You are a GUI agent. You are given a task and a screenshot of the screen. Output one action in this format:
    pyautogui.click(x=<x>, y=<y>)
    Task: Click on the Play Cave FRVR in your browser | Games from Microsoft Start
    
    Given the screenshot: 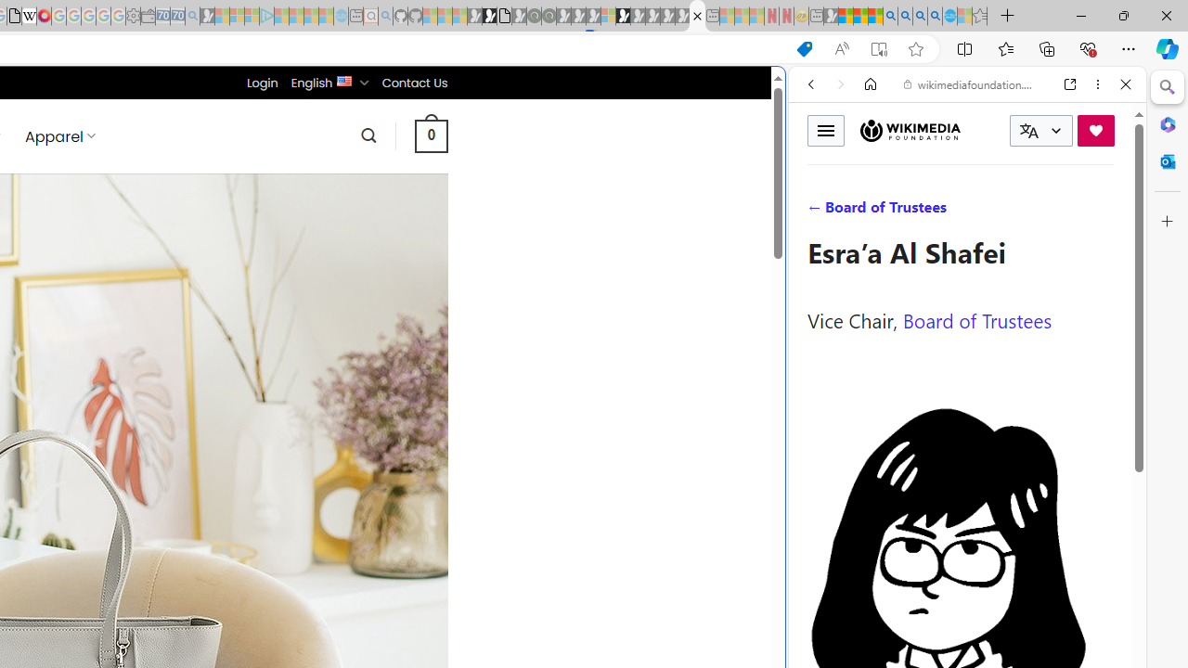 What is the action you would take?
    pyautogui.click(x=319, y=395)
    